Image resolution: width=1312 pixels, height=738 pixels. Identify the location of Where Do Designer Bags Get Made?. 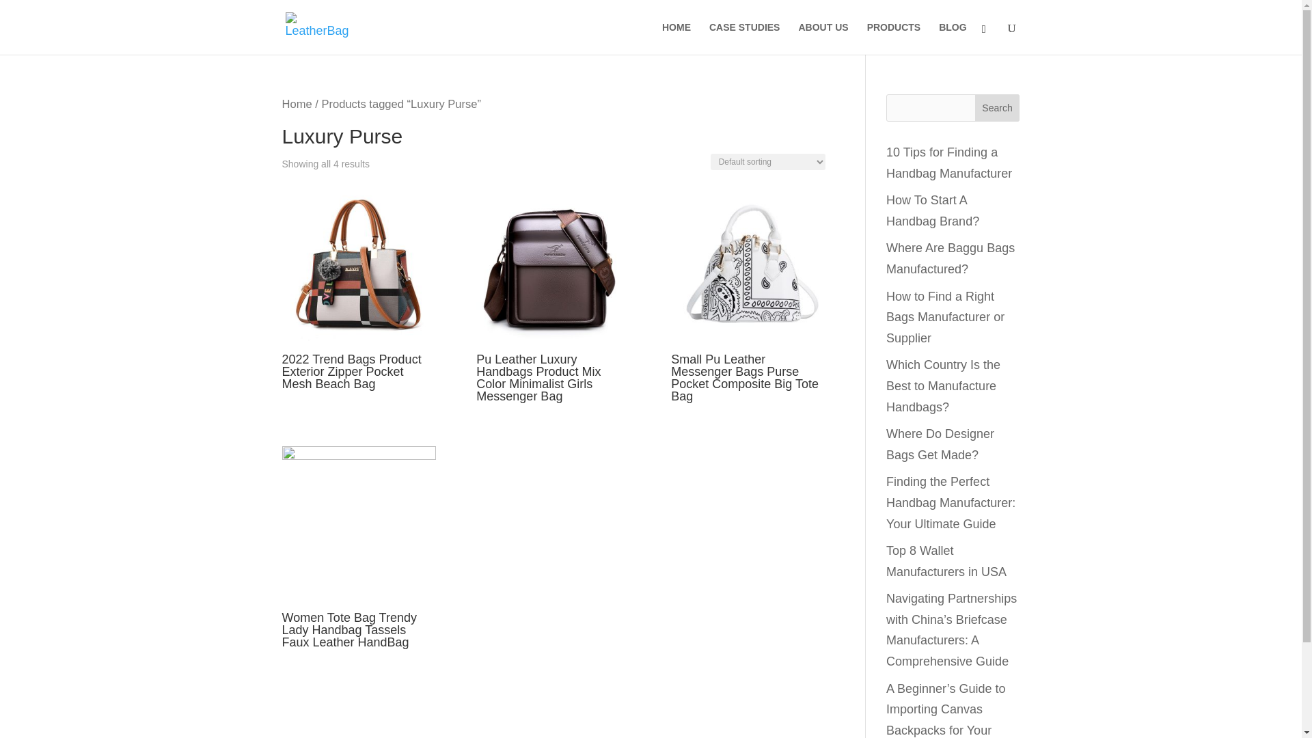
(940, 444).